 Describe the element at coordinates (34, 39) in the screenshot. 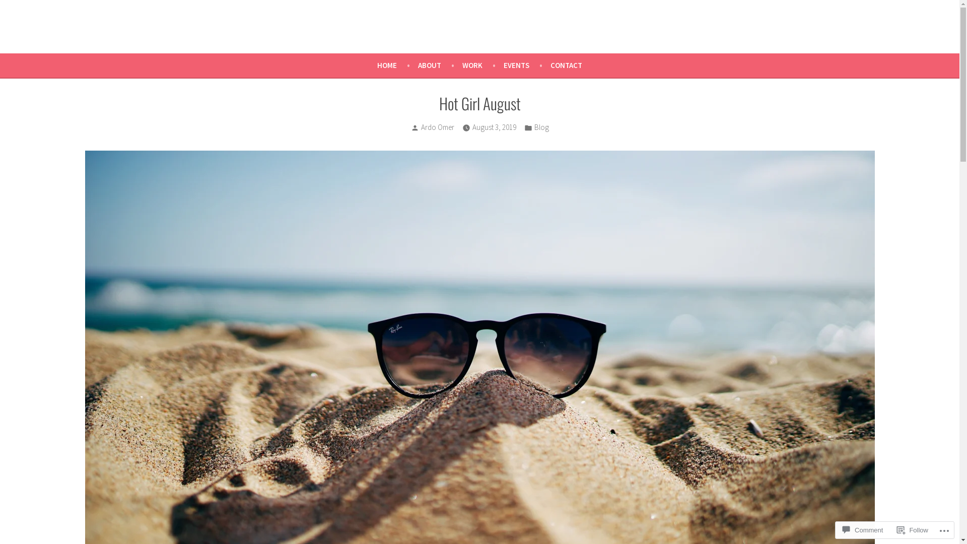

I see `Ardo Omer` at that location.